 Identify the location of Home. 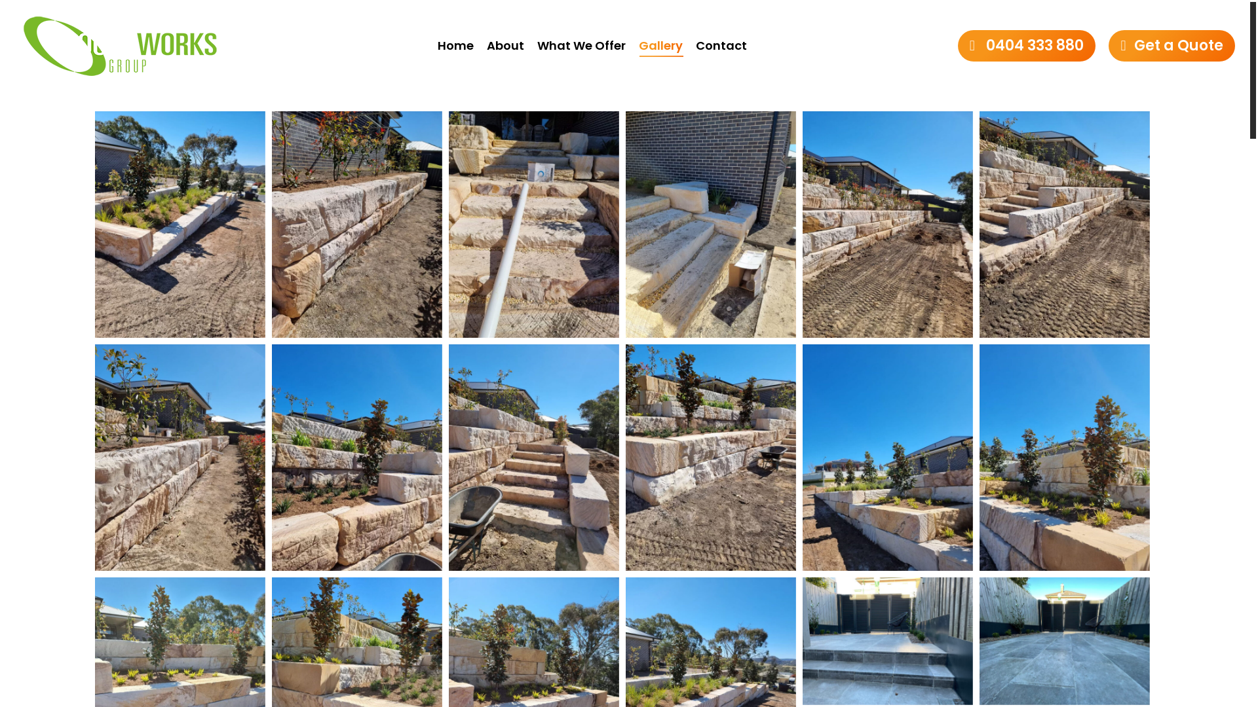
(456, 46).